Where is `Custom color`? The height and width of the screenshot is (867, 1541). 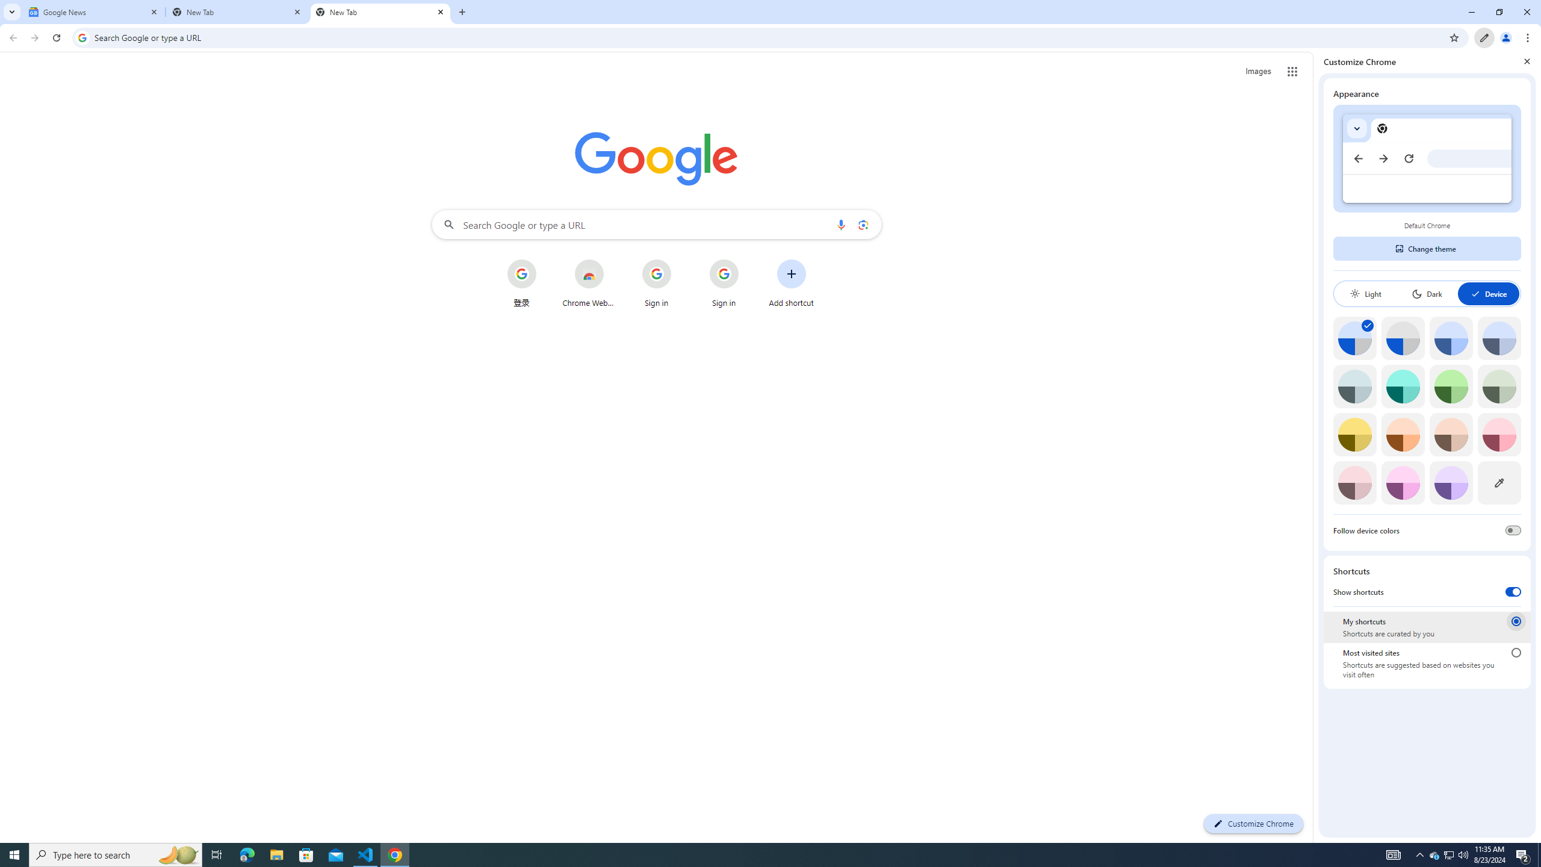 Custom color is located at coordinates (1499, 483).